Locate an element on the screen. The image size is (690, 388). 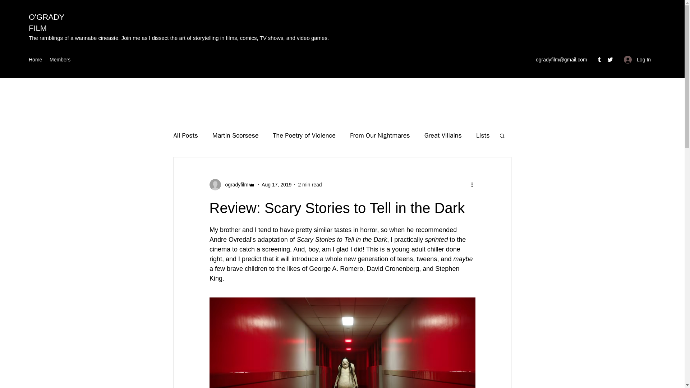
2 min read is located at coordinates (310, 185).